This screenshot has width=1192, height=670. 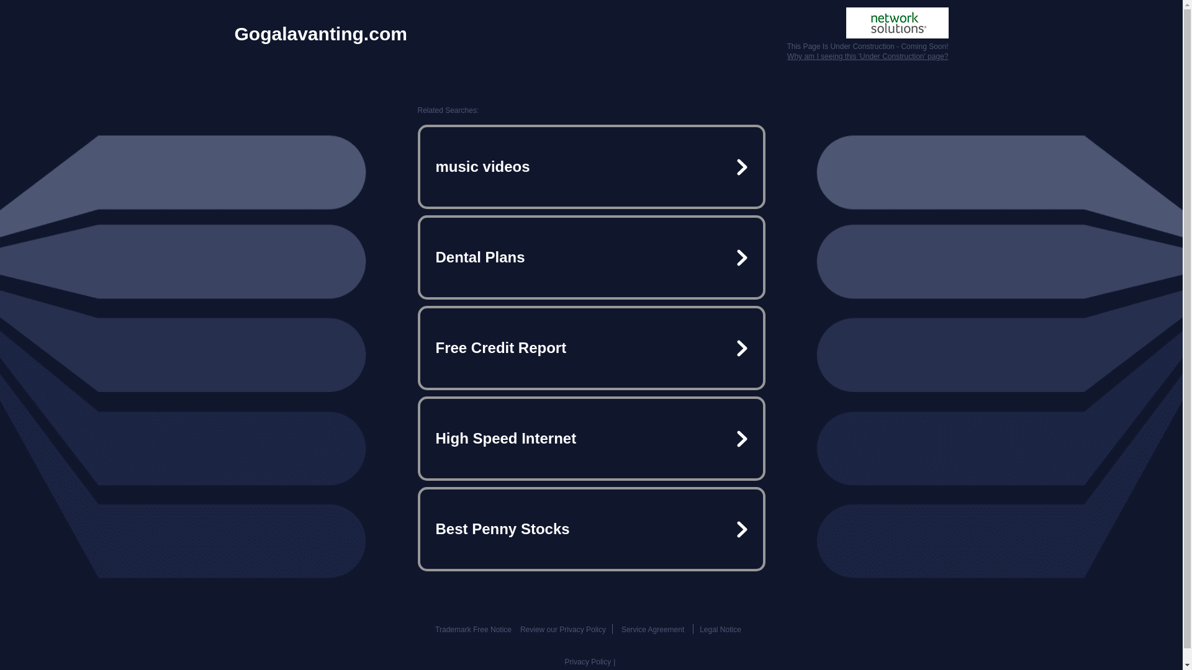 What do you see at coordinates (591, 529) in the screenshot?
I see `Best Penny Stocks` at bounding box center [591, 529].